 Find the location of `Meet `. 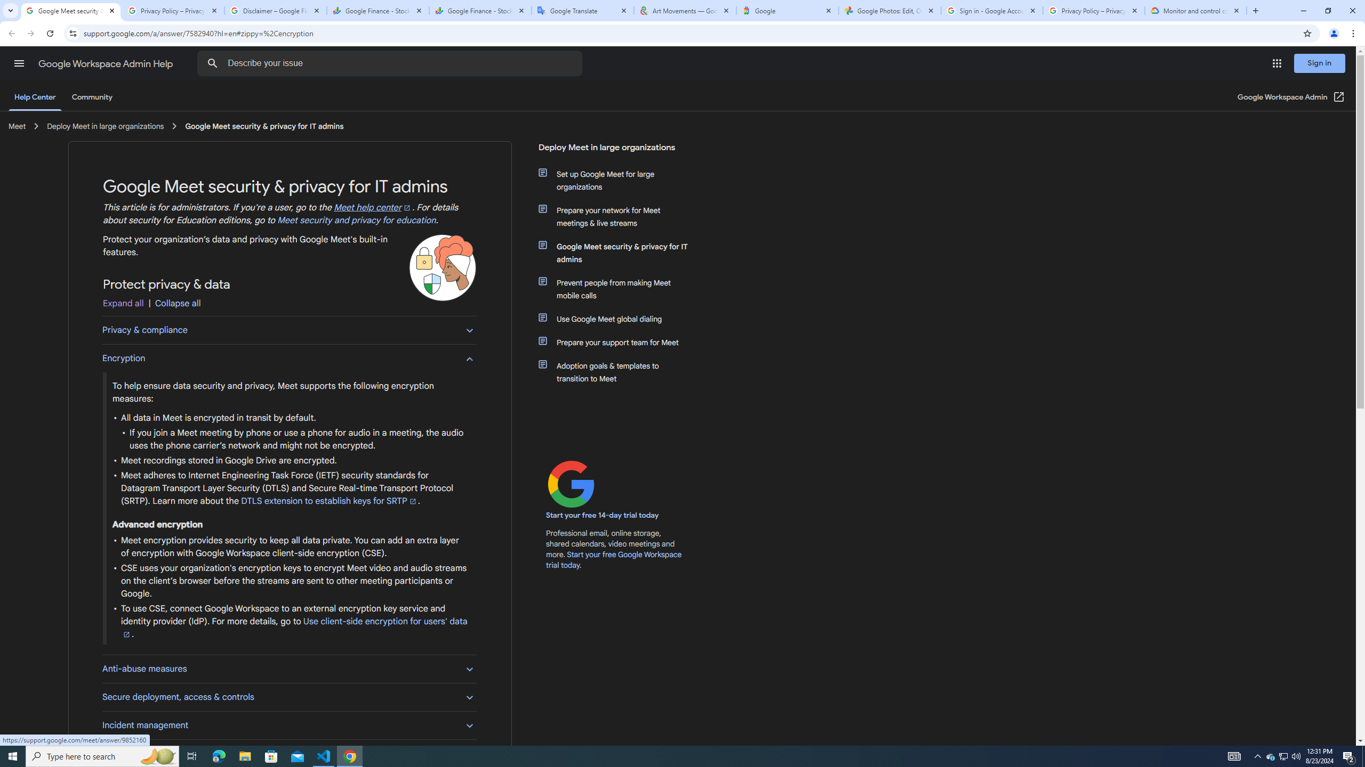

Meet  is located at coordinates (17, 126).